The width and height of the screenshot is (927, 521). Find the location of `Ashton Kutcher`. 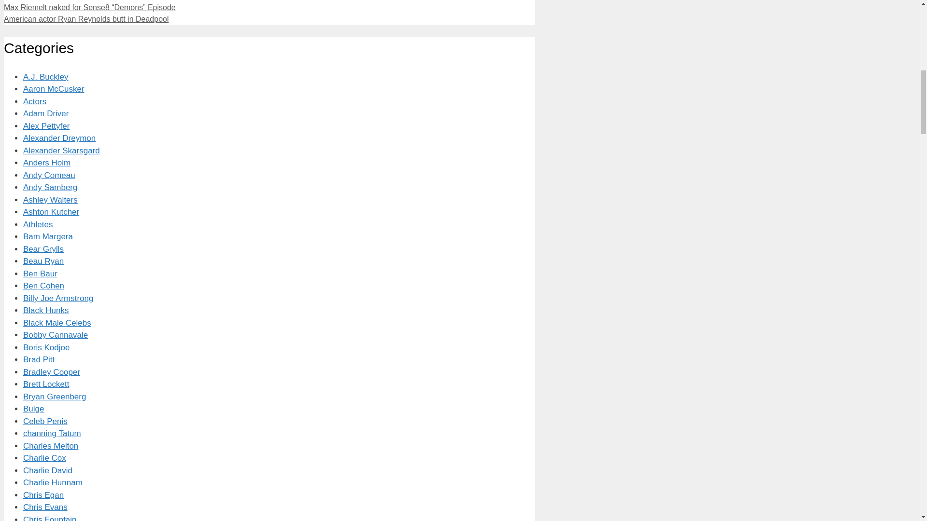

Ashton Kutcher is located at coordinates (51, 212).